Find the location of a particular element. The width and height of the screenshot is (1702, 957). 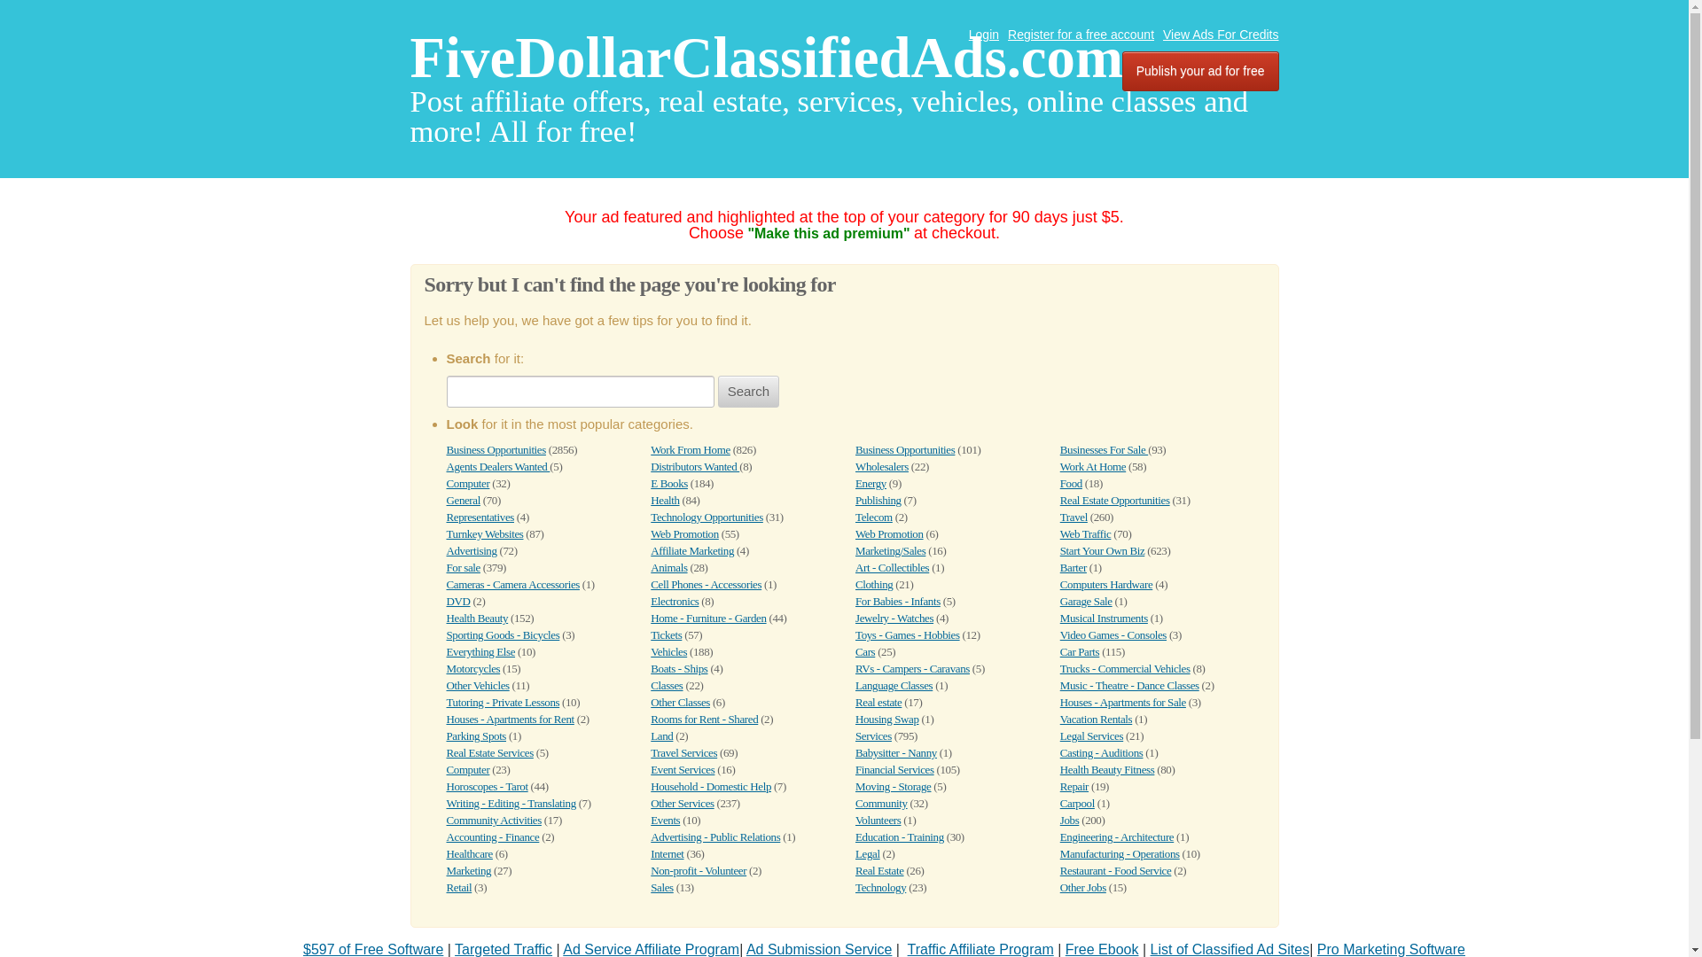

E Books is located at coordinates (668, 482).